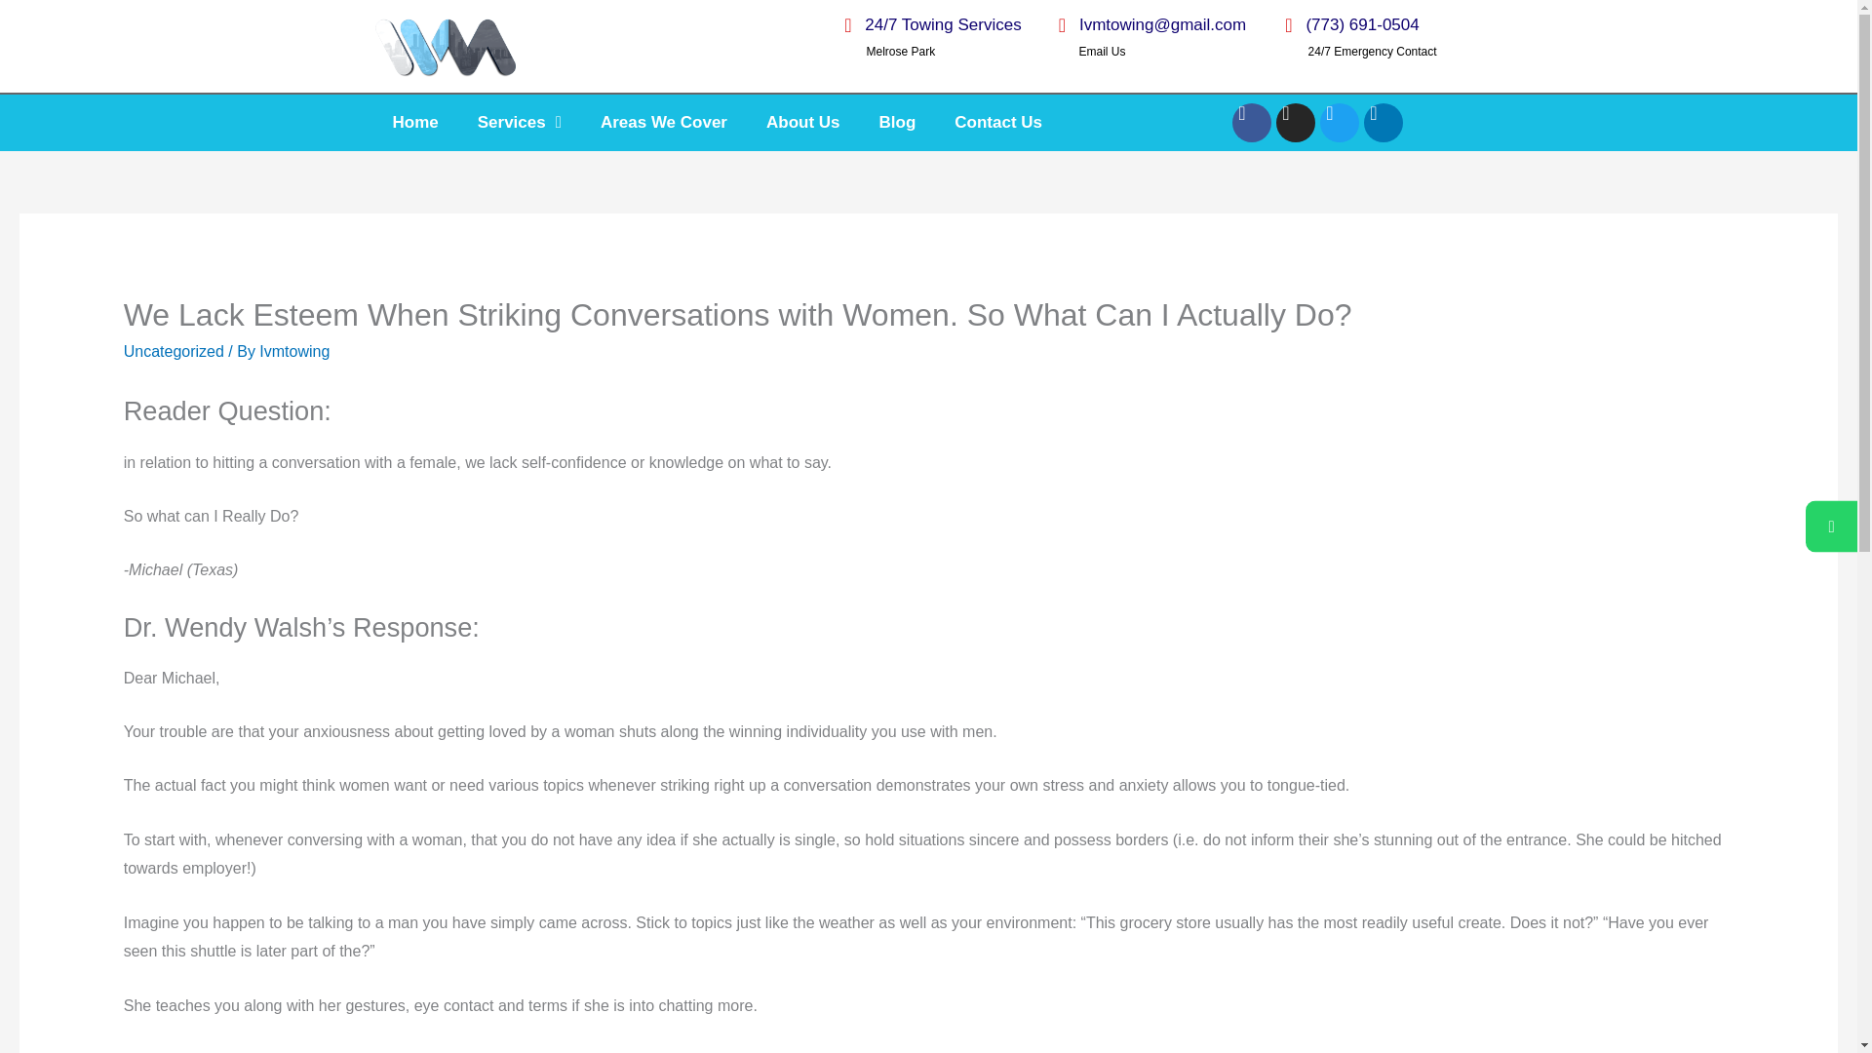  Describe the element at coordinates (997, 123) in the screenshot. I see `Contact Us` at that location.